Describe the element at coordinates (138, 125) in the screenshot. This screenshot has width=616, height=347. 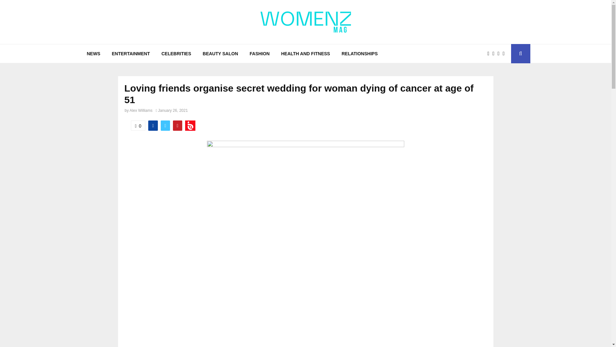
I see `Like` at that location.